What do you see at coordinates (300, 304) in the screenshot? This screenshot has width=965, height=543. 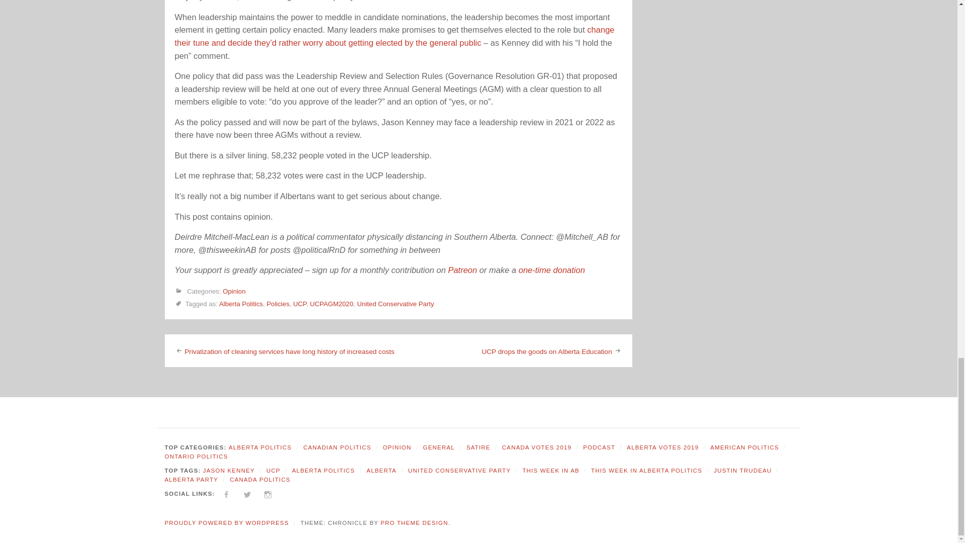 I see `UCP` at bounding box center [300, 304].